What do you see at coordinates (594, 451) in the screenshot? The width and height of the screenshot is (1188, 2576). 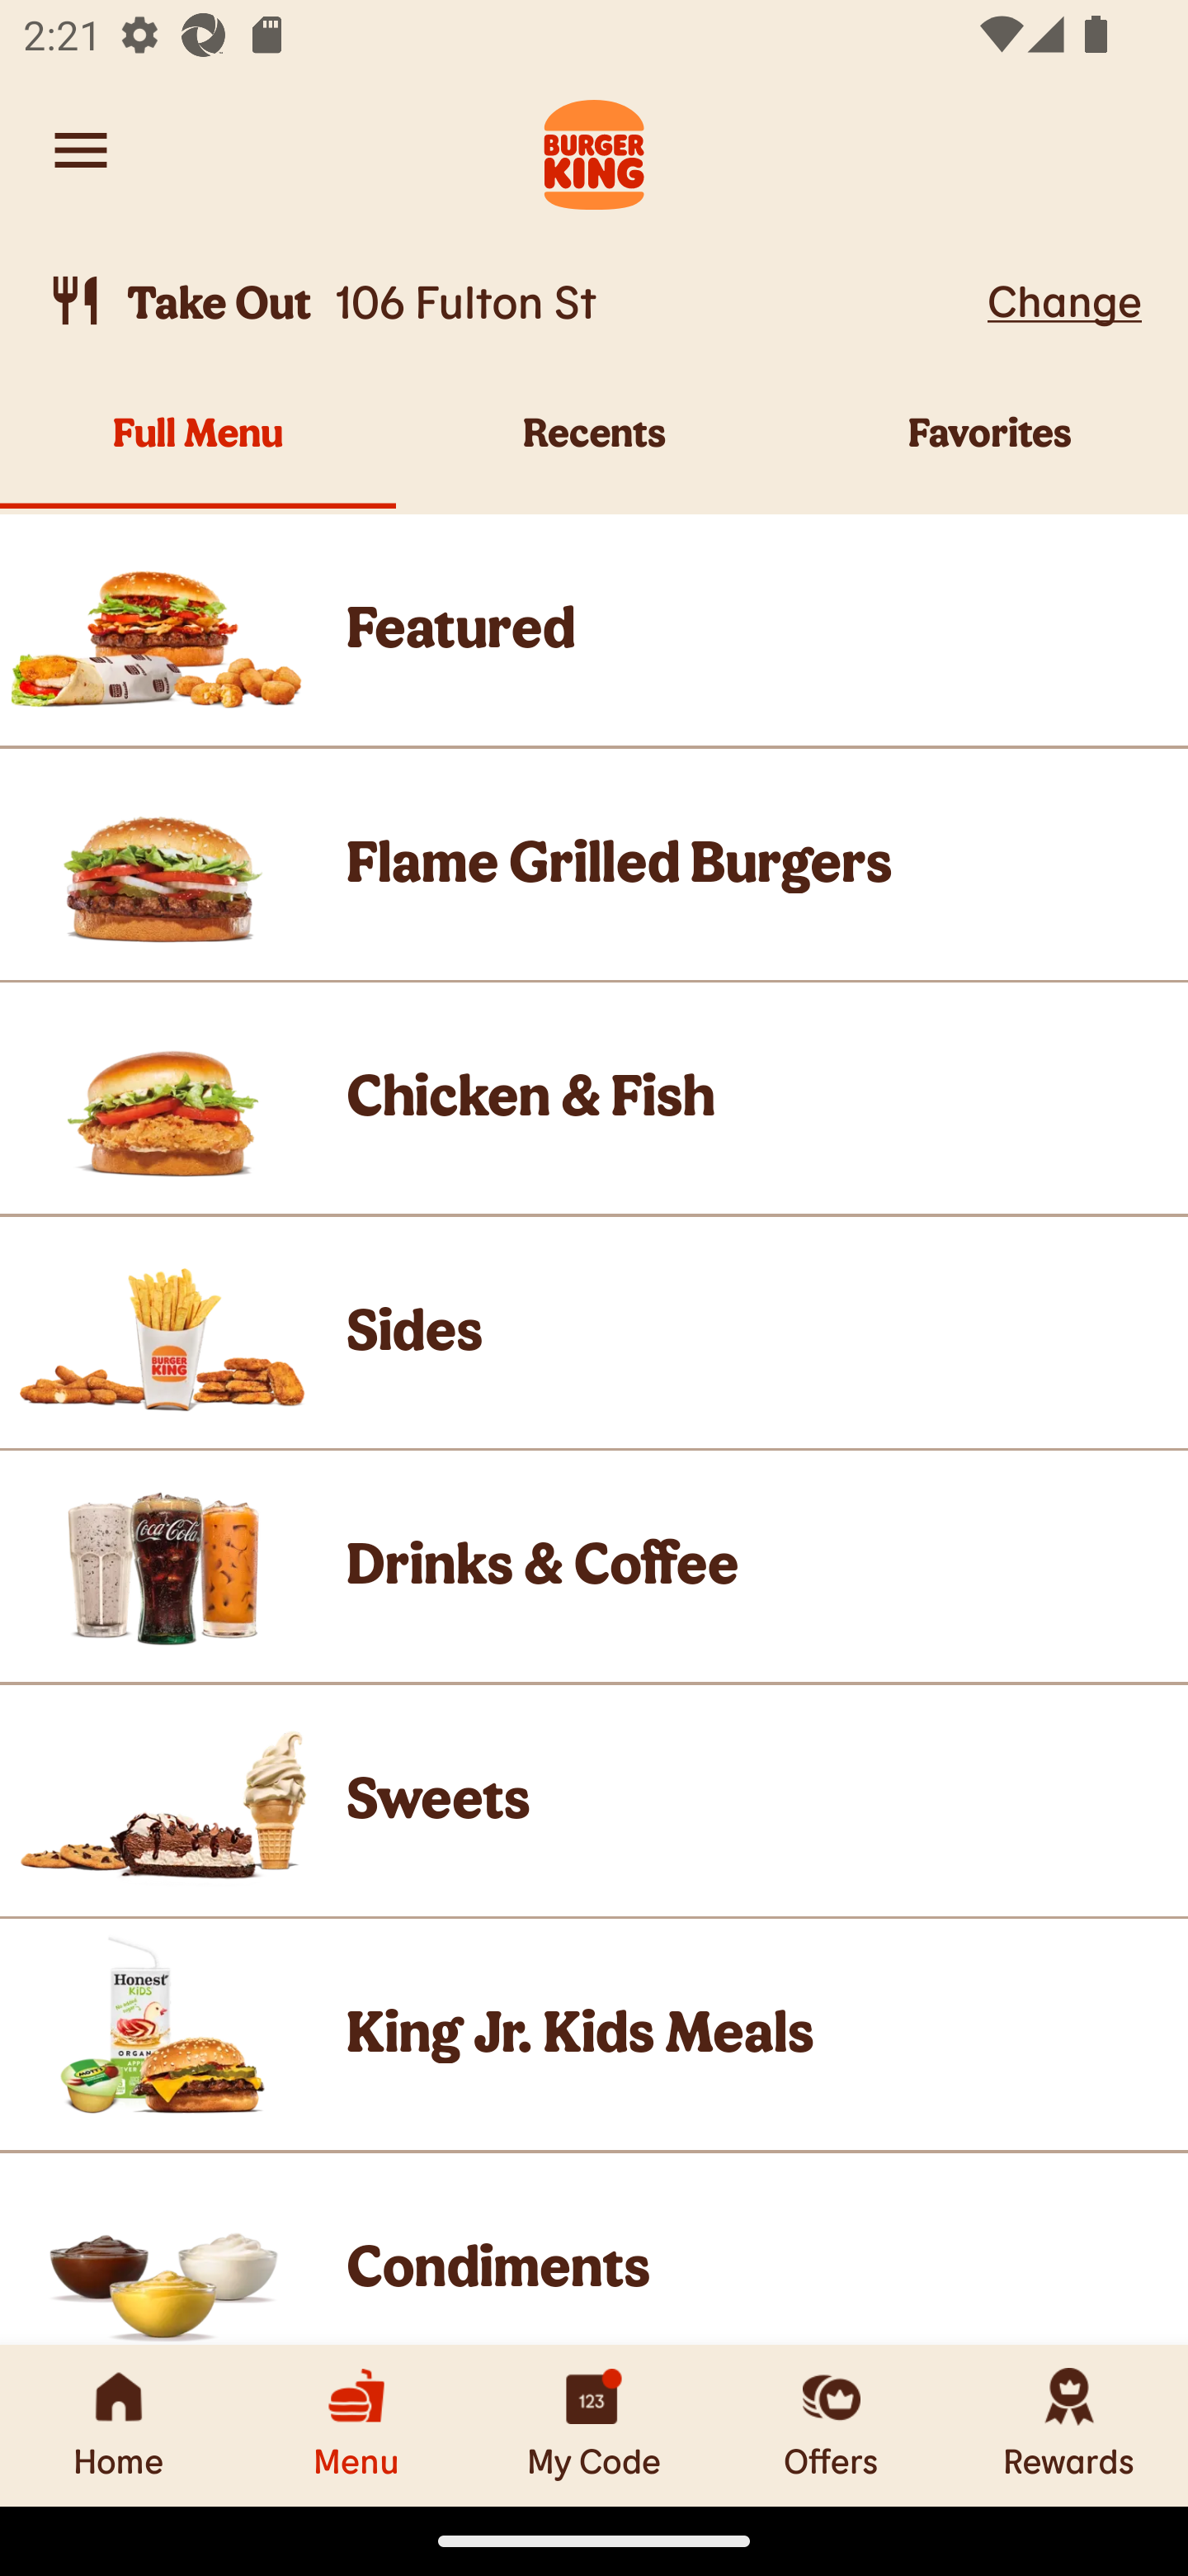 I see `Recents` at bounding box center [594, 451].